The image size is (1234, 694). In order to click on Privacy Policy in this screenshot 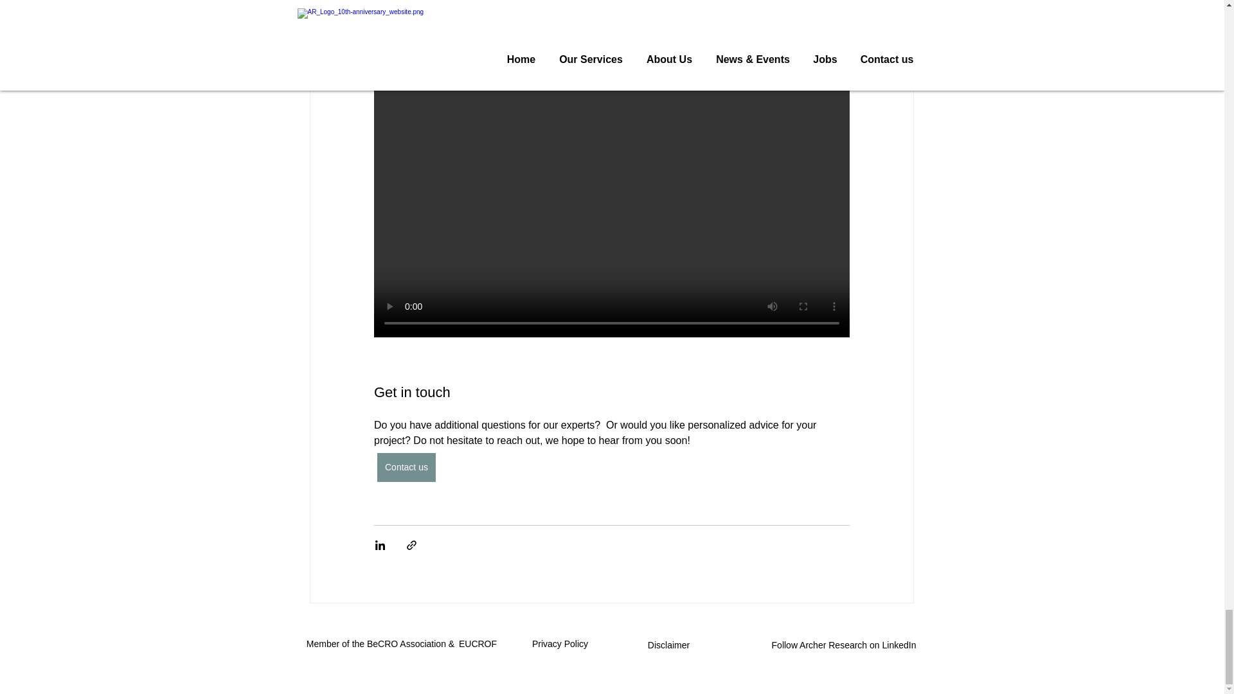, I will do `click(561, 643)`.